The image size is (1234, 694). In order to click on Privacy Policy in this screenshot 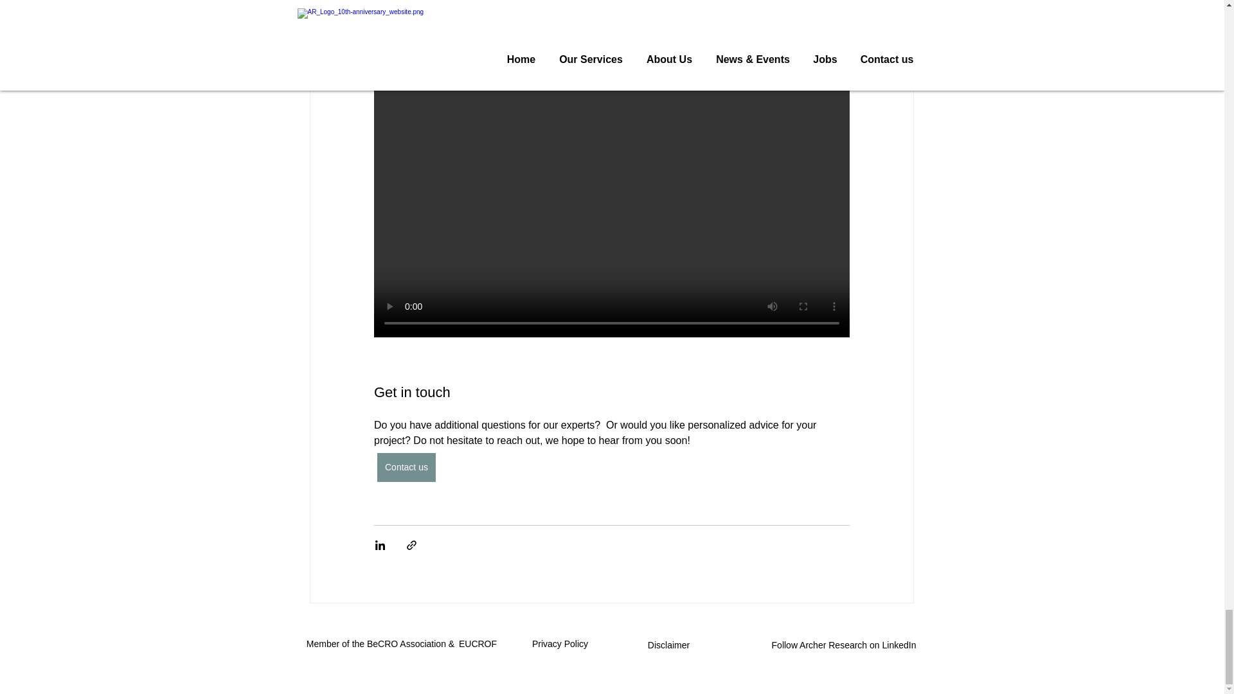, I will do `click(561, 643)`.